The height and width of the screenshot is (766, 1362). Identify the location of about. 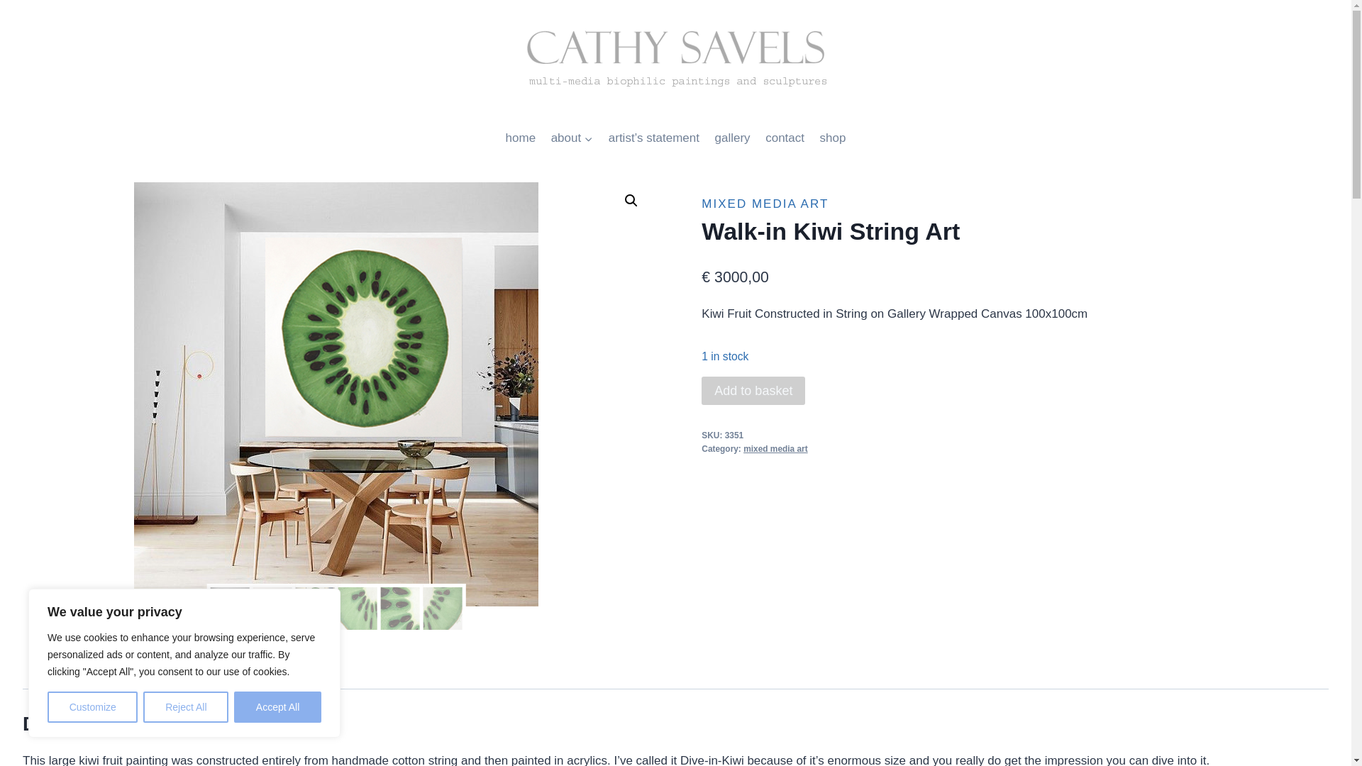
(572, 138).